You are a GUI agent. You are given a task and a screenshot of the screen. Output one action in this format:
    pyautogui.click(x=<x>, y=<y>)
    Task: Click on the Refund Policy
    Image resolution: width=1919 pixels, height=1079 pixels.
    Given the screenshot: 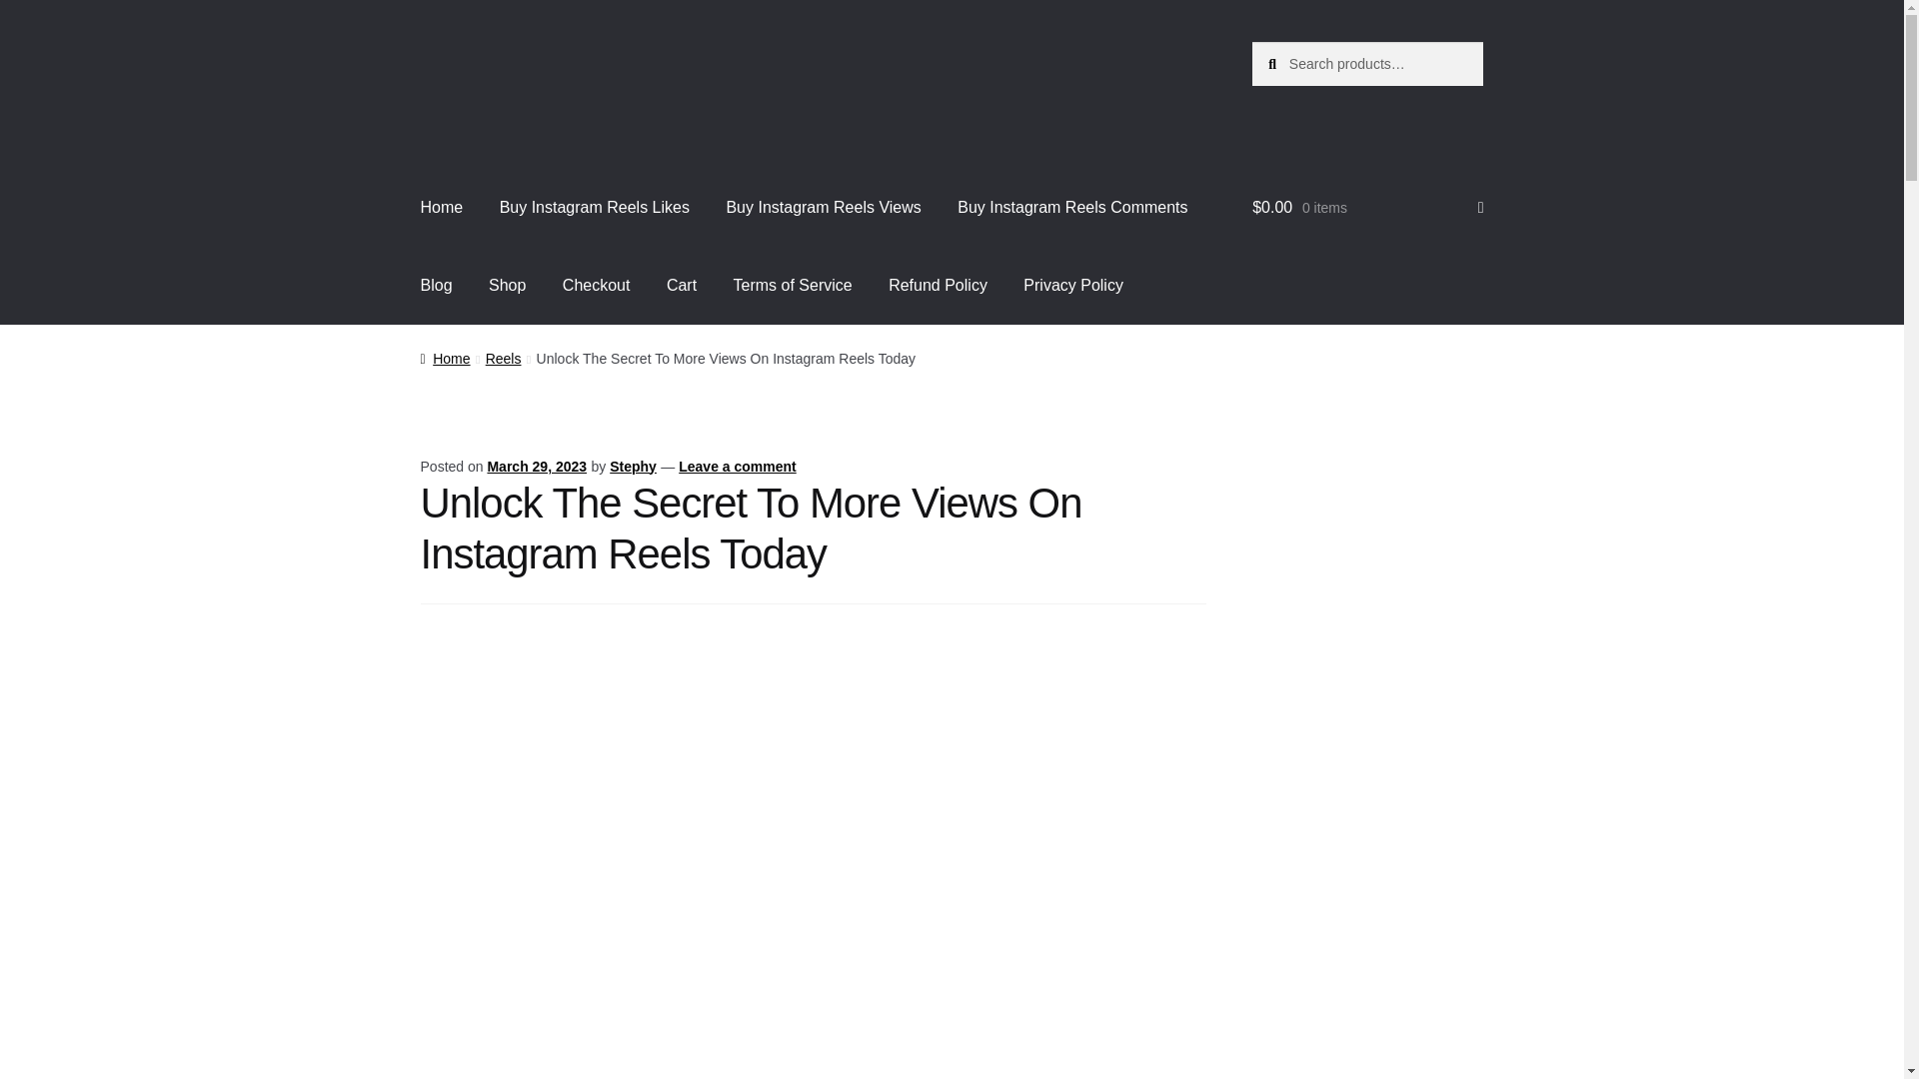 What is the action you would take?
    pyautogui.click(x=938, y=286)
    